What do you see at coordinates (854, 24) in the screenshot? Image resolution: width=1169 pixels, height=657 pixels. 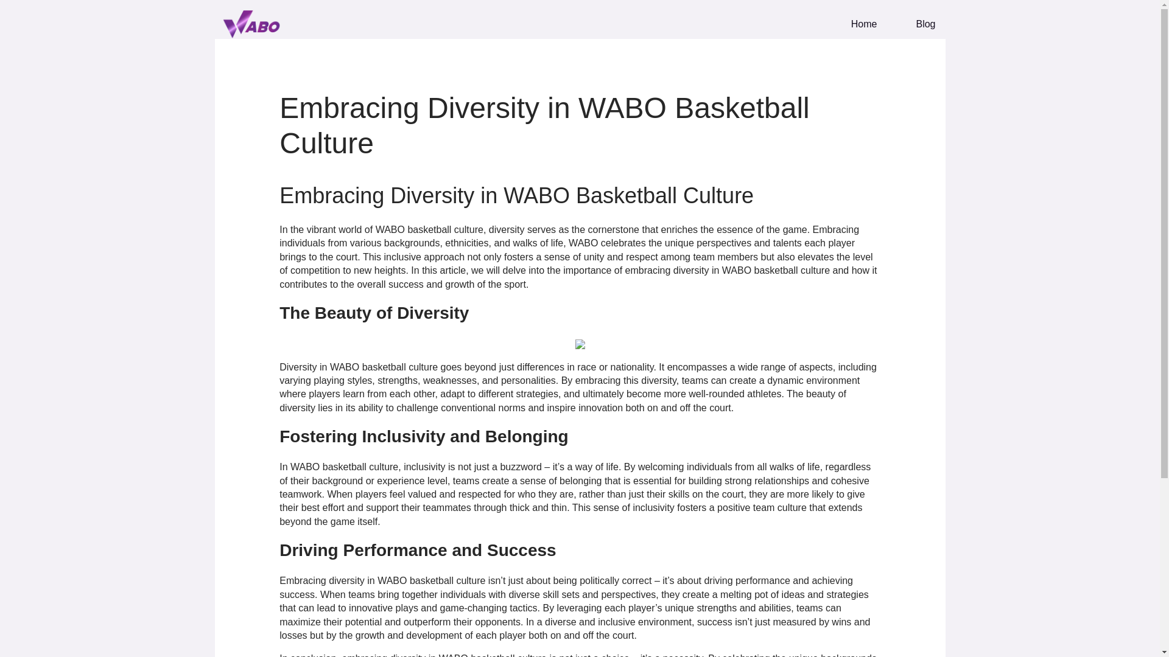 I see `Home` at bounding box center [854, 24].